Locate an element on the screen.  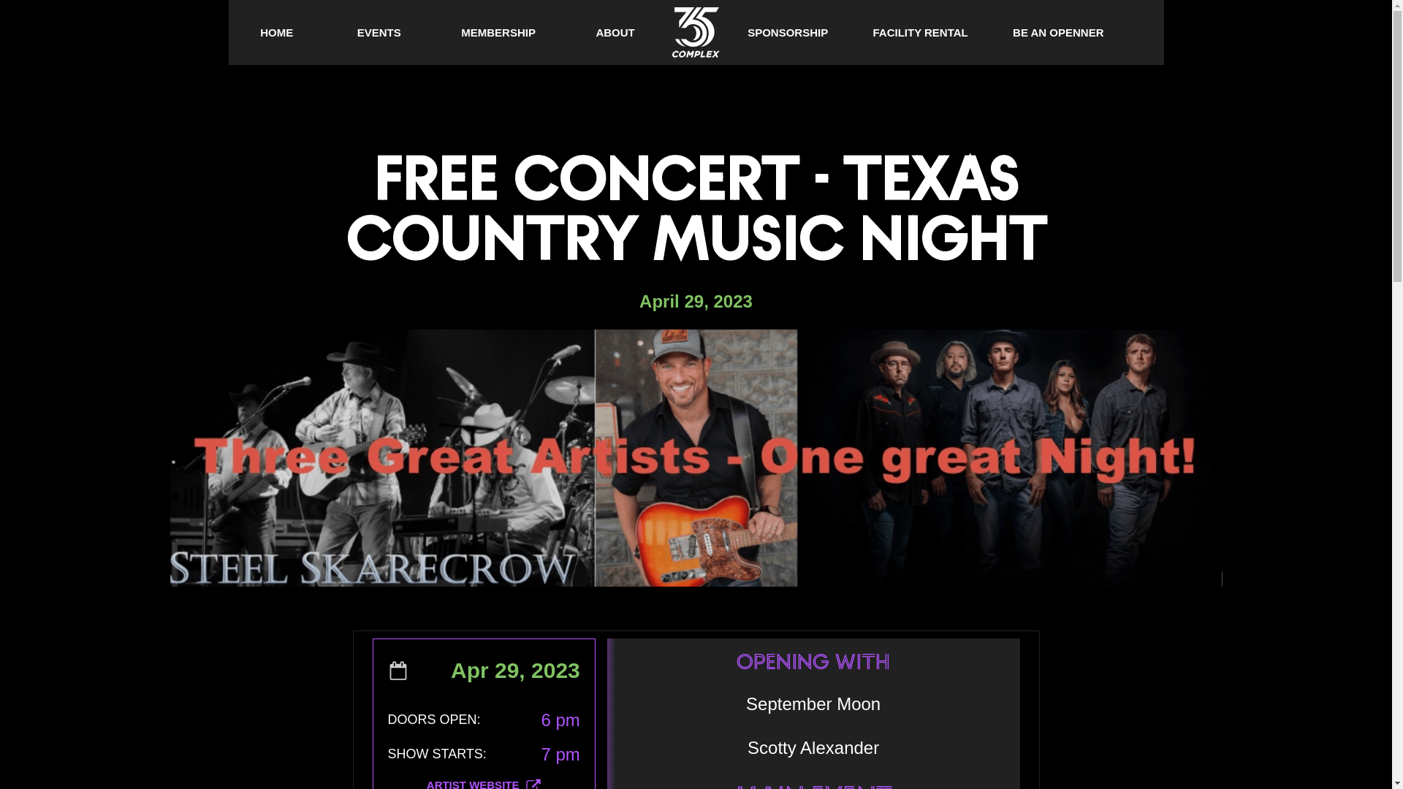
SPONSORSHIP is located at coordinates (788, 32).